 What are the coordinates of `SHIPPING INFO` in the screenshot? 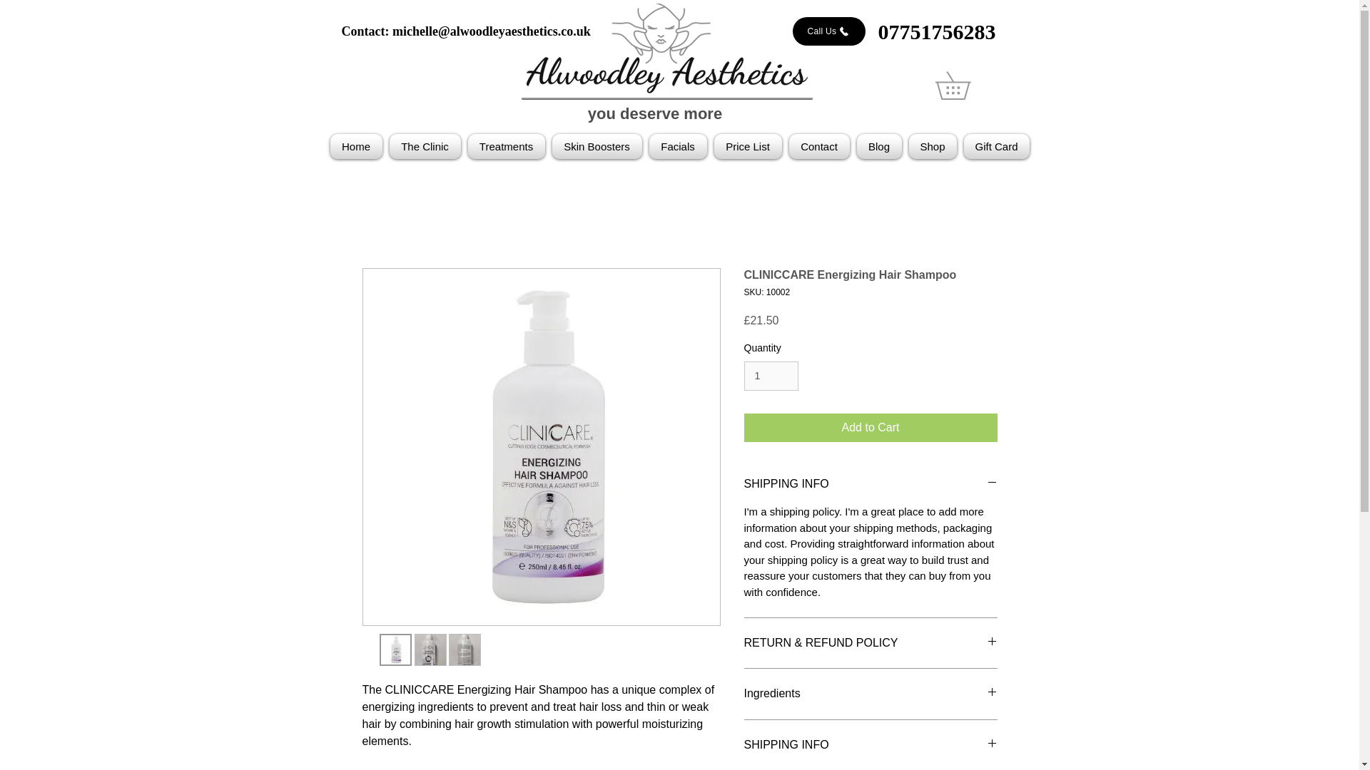 It's located at (871, 484).